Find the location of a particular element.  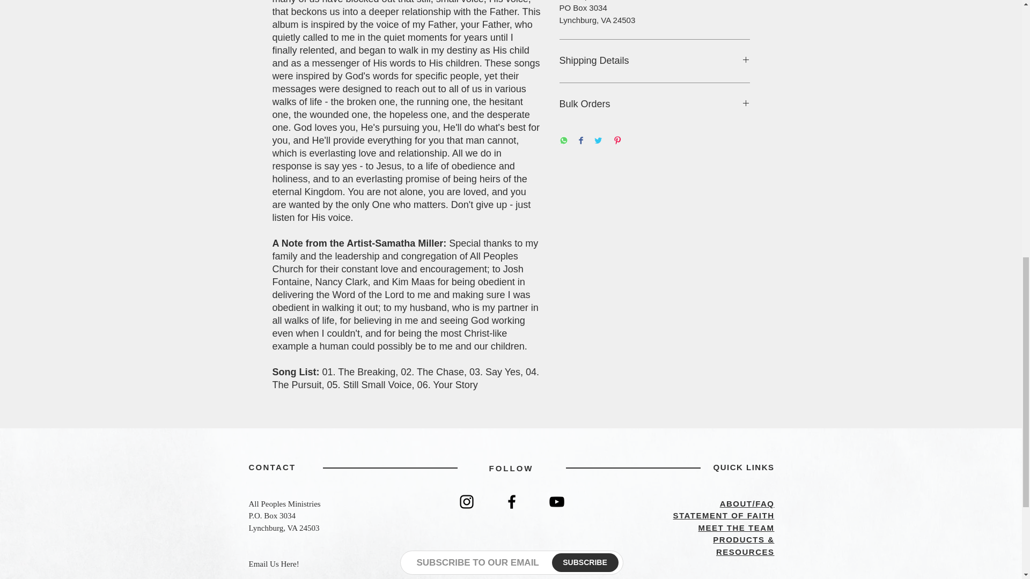

Email Us Here! is located at coordinates (274, 564).